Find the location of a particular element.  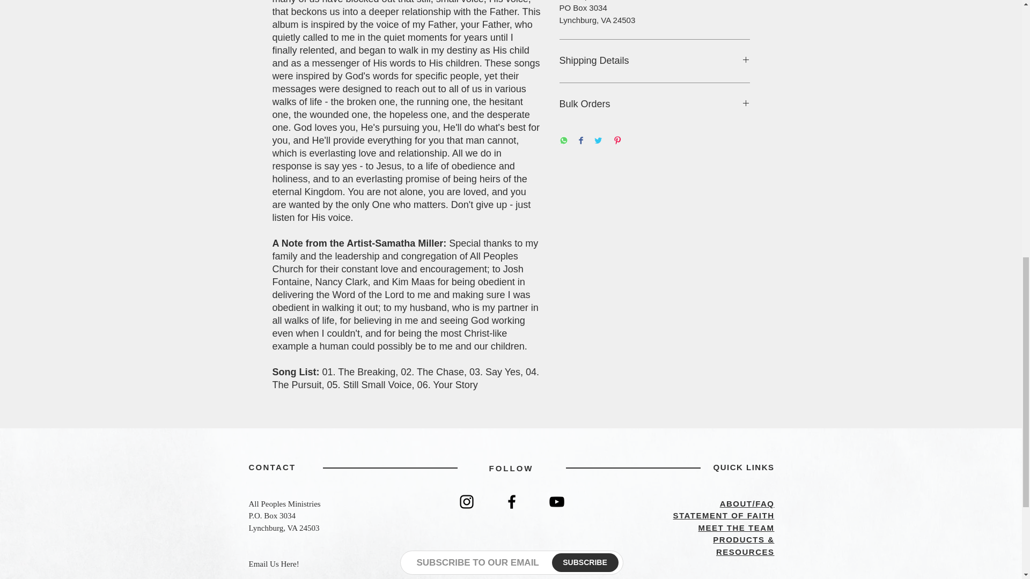

Email Us Here! is located at coordinates (274, 564).